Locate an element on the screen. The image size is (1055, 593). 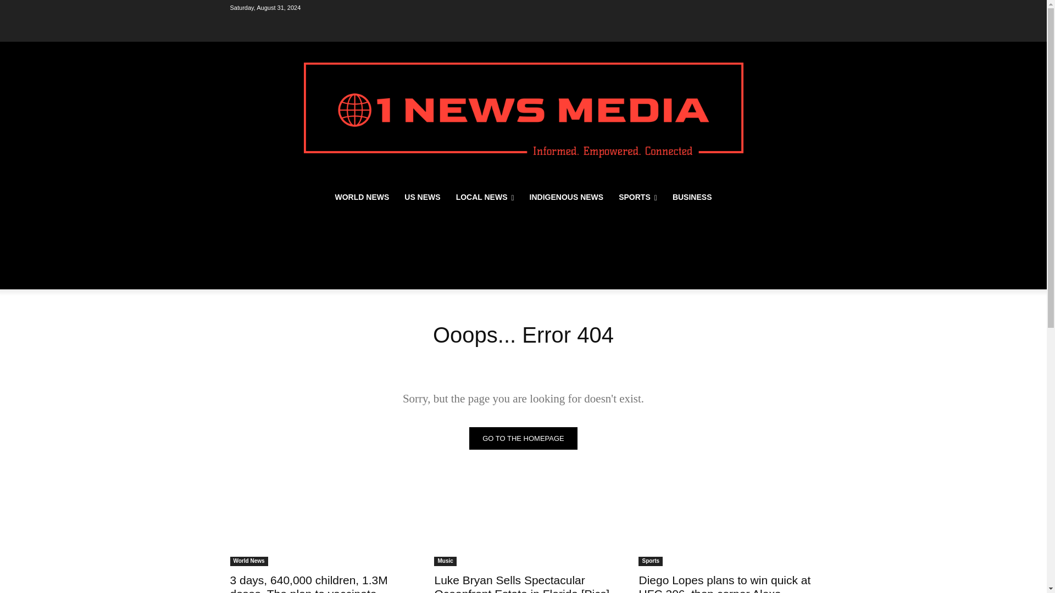
World News is located at coordinates (248, 561).